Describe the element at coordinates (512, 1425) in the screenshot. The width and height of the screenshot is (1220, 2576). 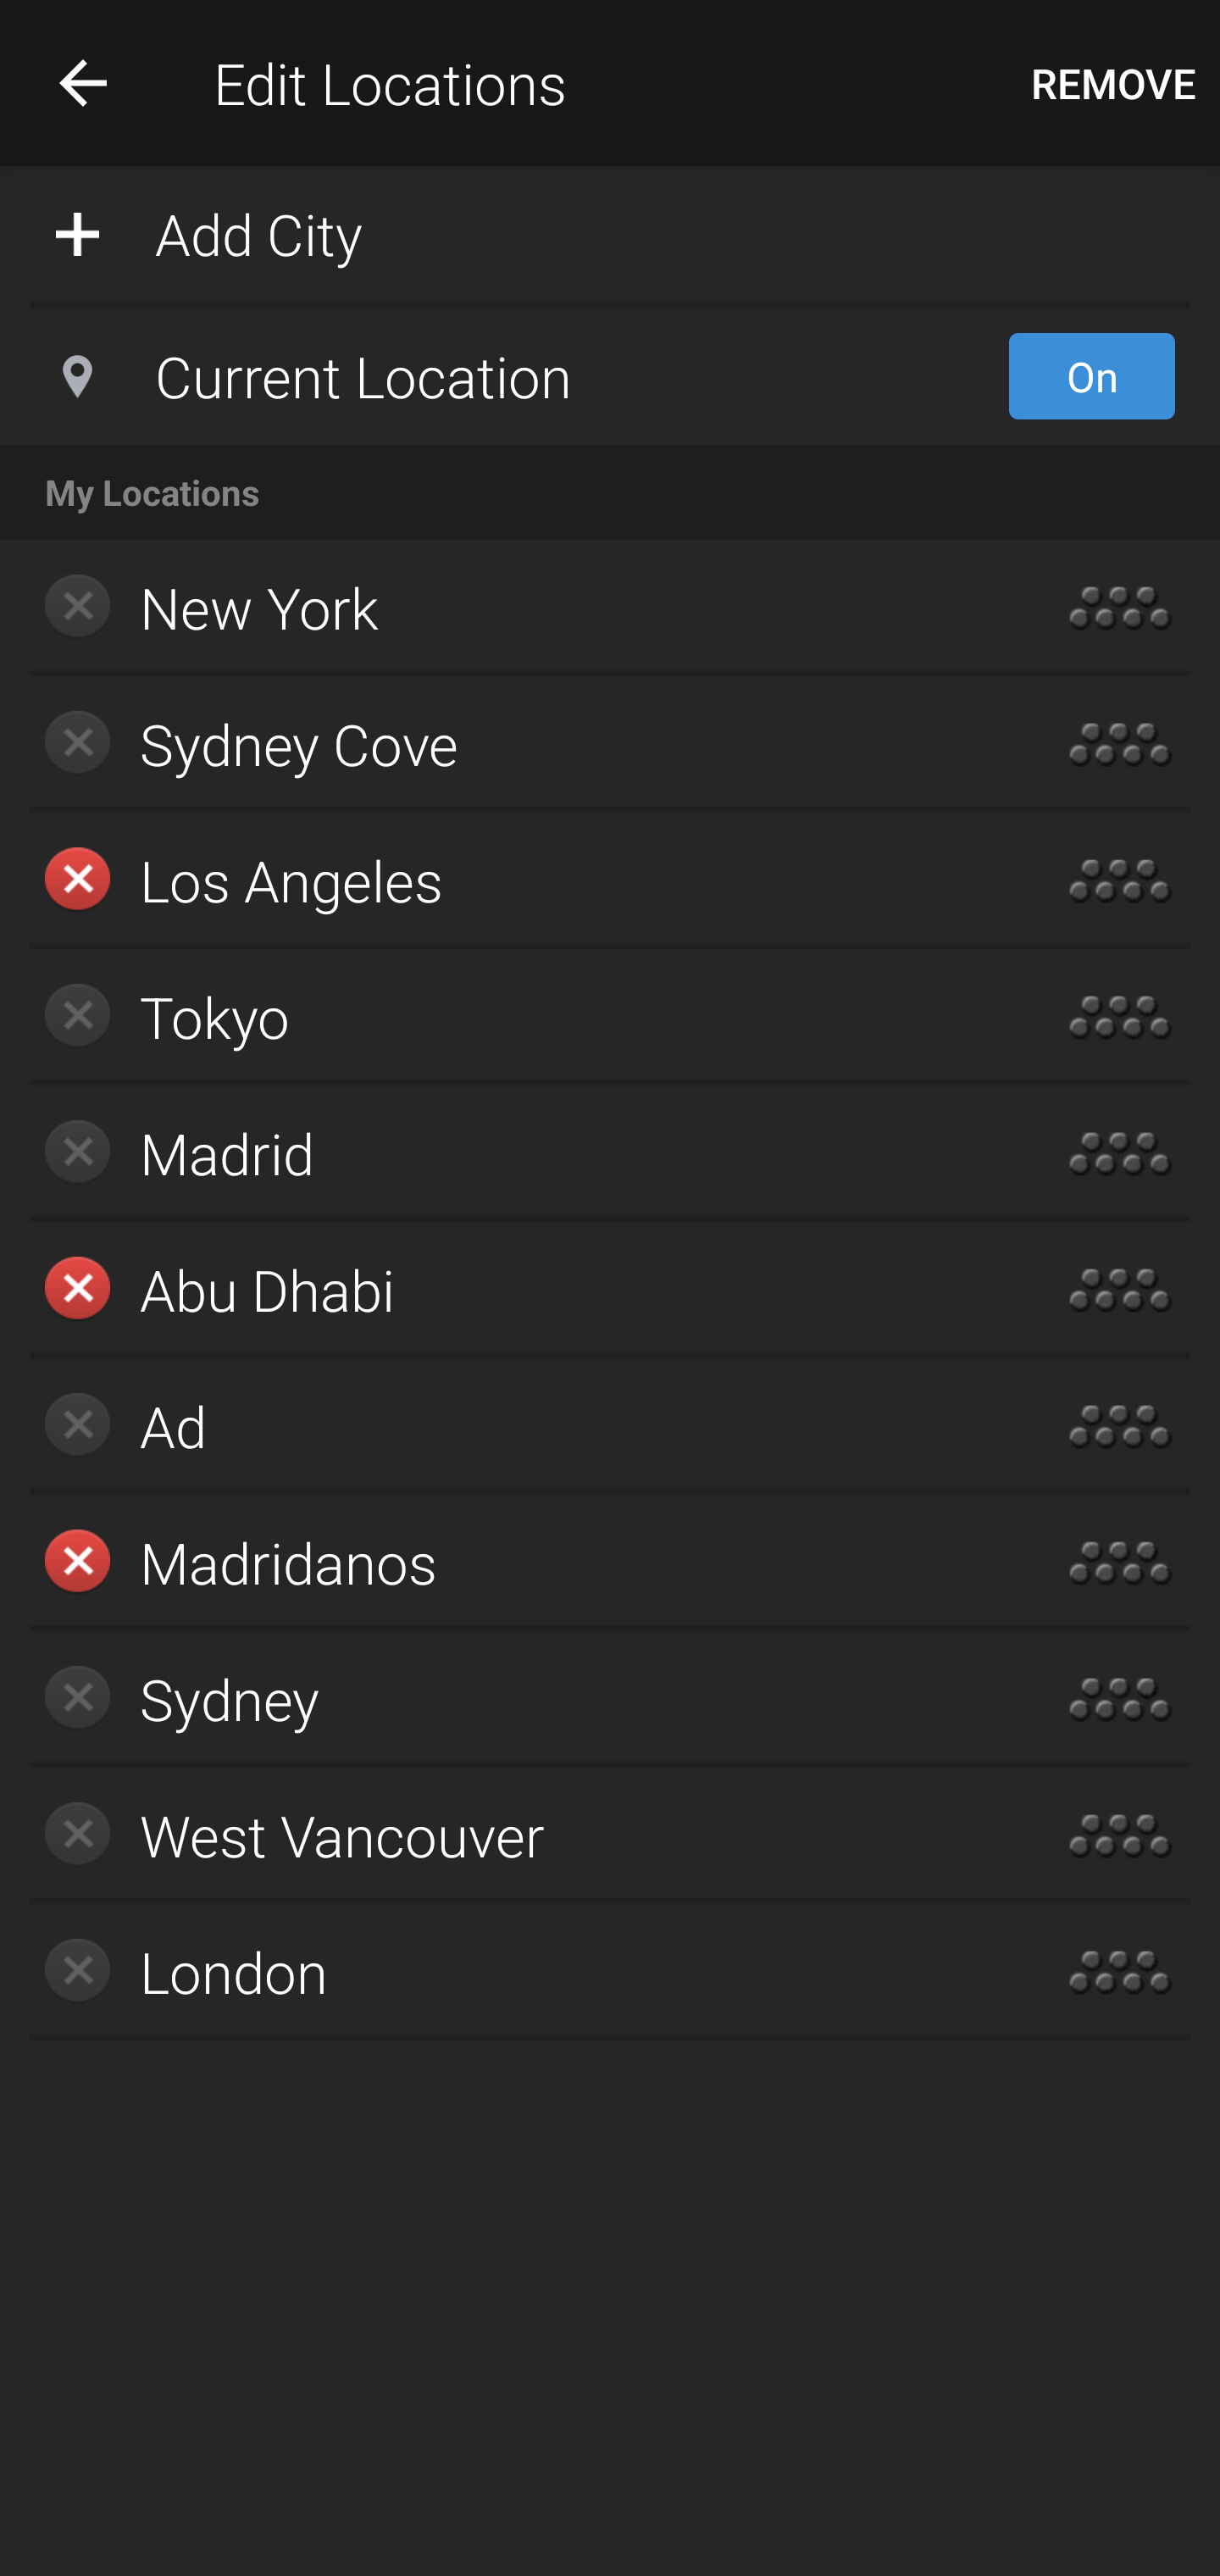
I see `Delete: Ad Ad` at that location.